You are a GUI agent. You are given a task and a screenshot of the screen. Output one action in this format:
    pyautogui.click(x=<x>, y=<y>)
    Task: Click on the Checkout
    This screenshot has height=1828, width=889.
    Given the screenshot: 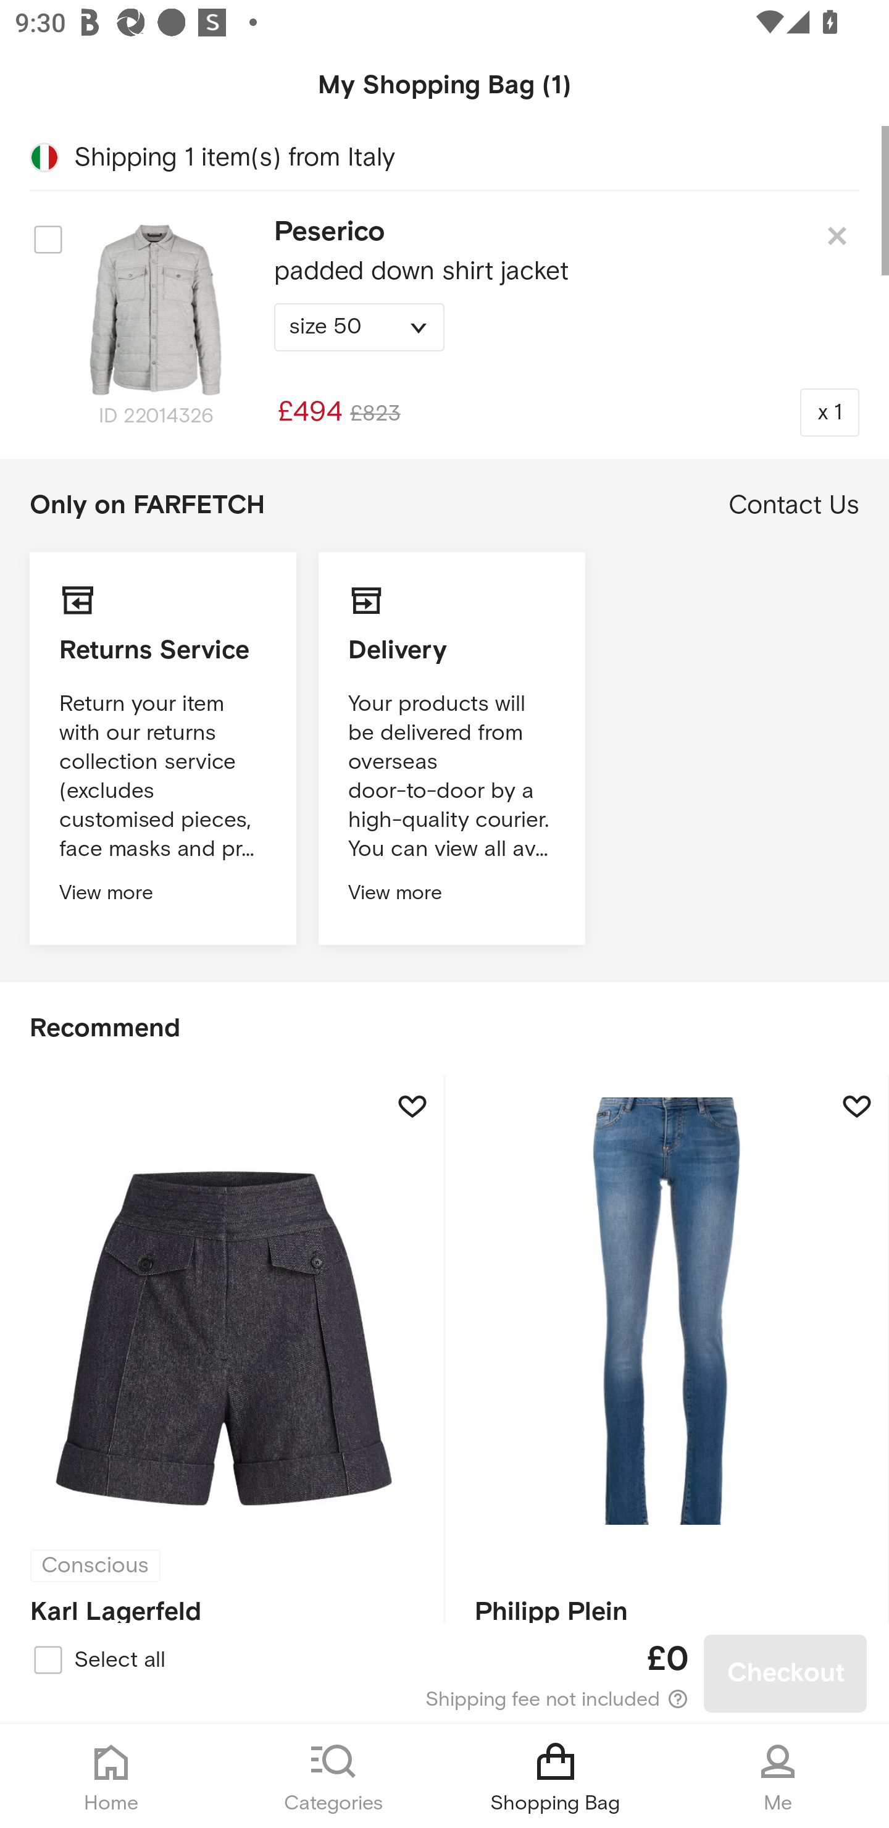 What is the action you would take?
    pyautogui.click(x=785, y=1674)
    